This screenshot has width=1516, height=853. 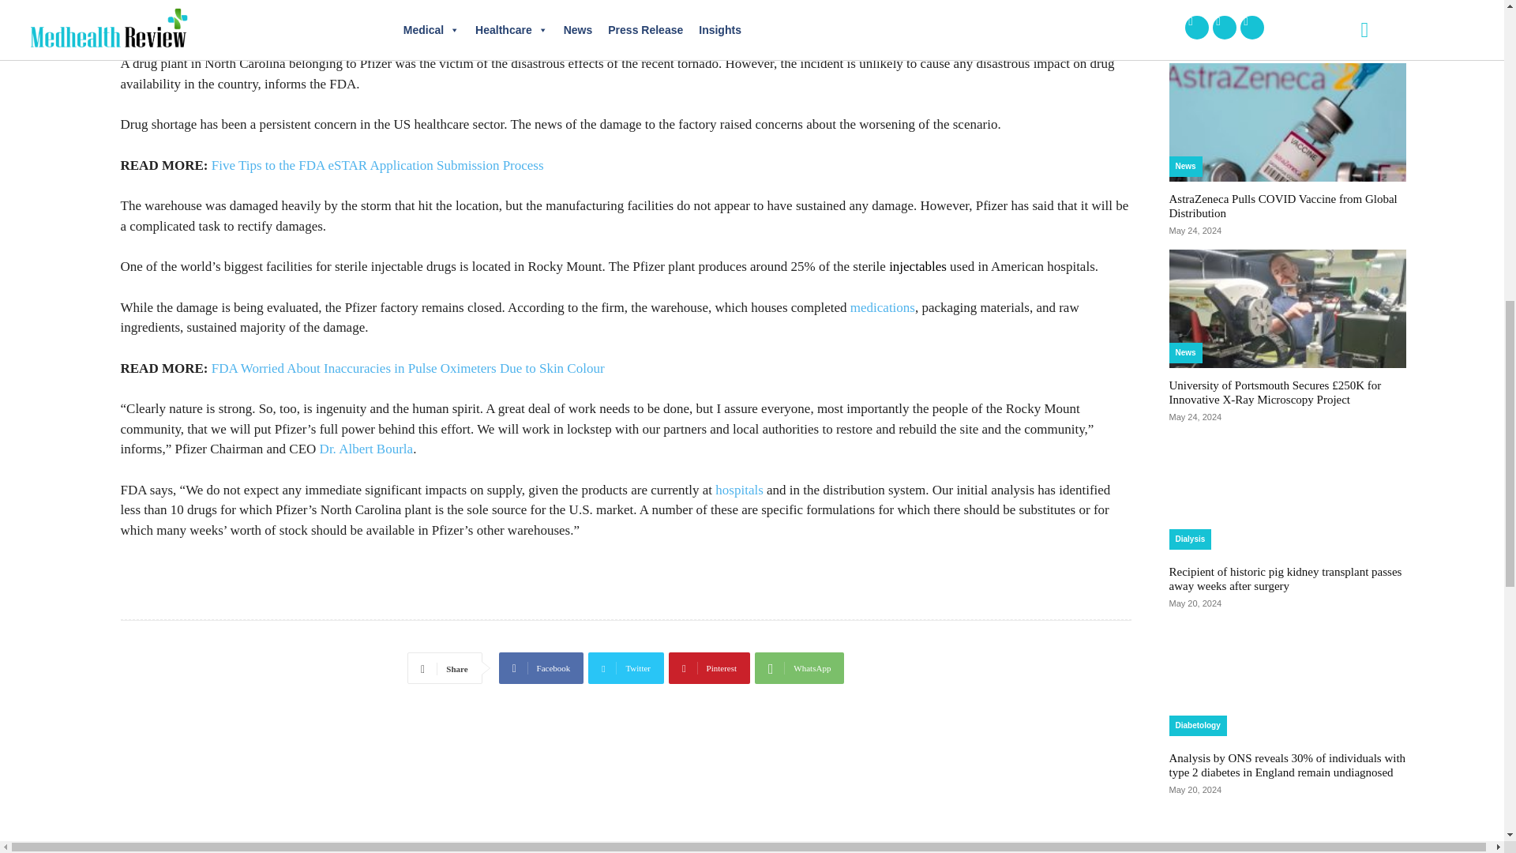 What do you see at coordinates (799, 668) in the screenshot?
I see `WhatsApp` at bounding box center [799, 668].